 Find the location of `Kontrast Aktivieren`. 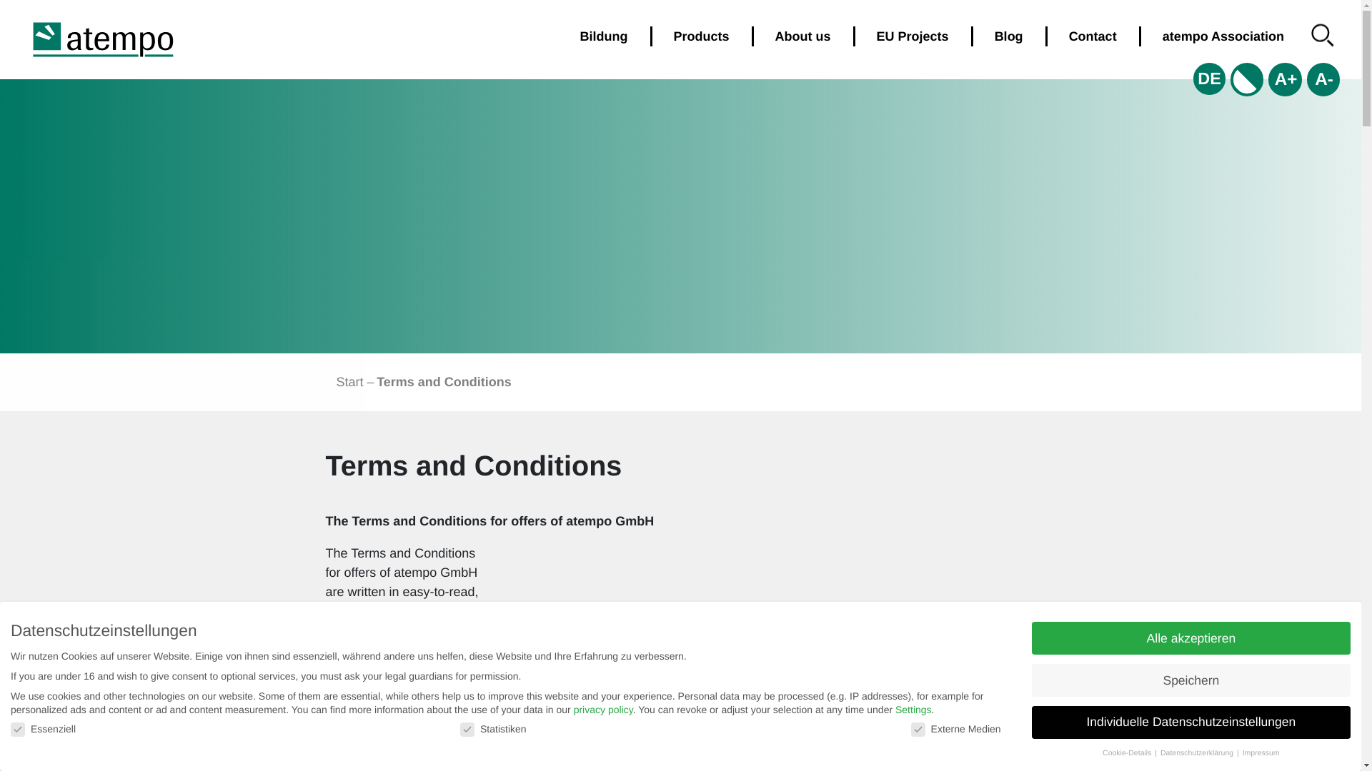

Kontrast Aktivieren is located at coordinates (1190, 638).